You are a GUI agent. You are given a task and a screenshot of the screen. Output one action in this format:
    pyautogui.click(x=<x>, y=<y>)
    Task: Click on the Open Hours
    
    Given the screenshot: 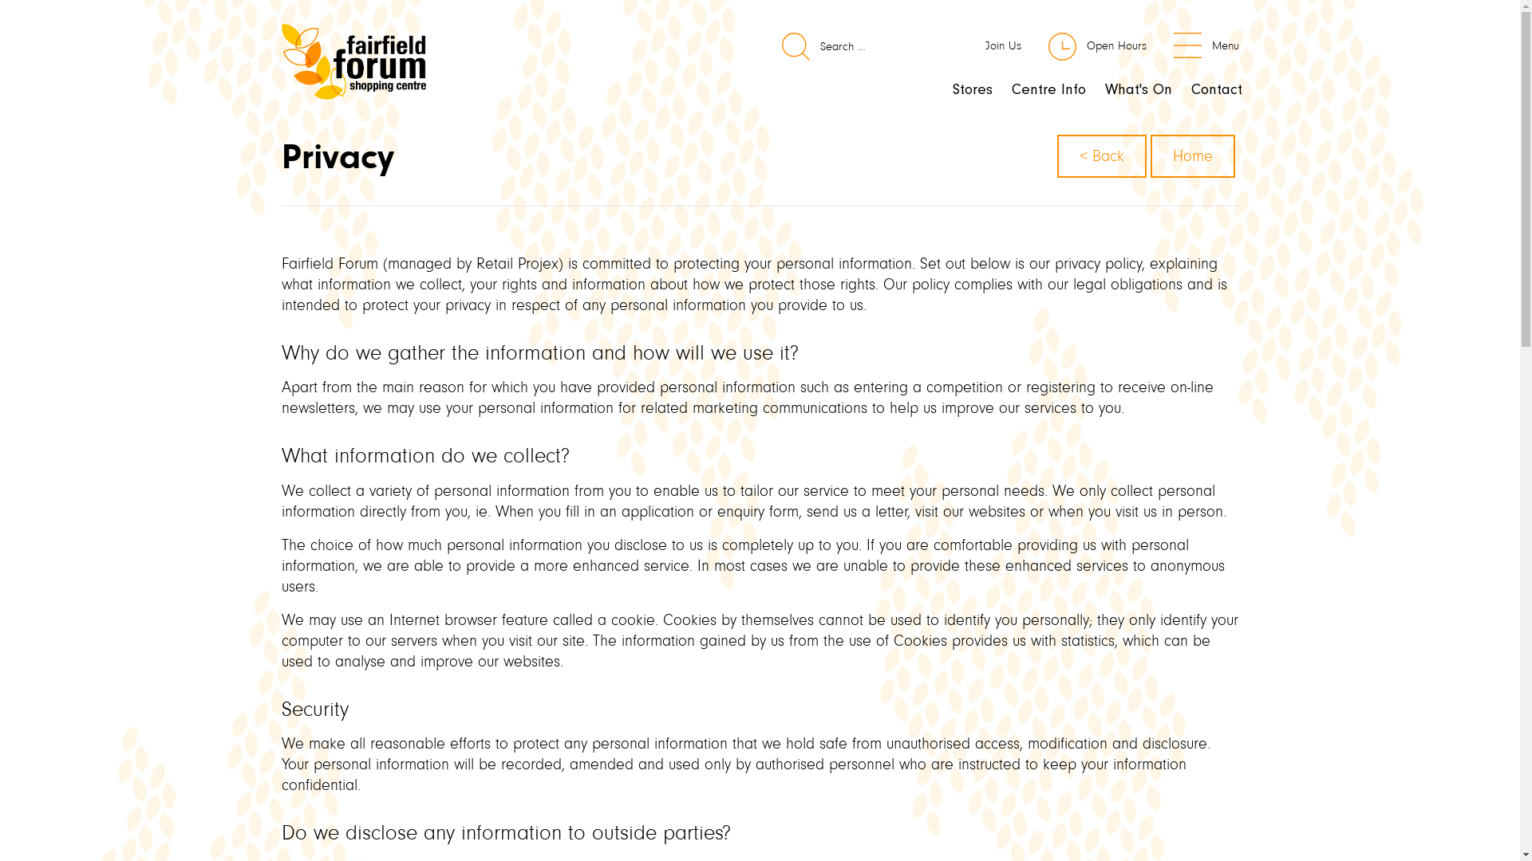 What is the action you would take?
    pyautogui.click(x=1096, y=46)
    